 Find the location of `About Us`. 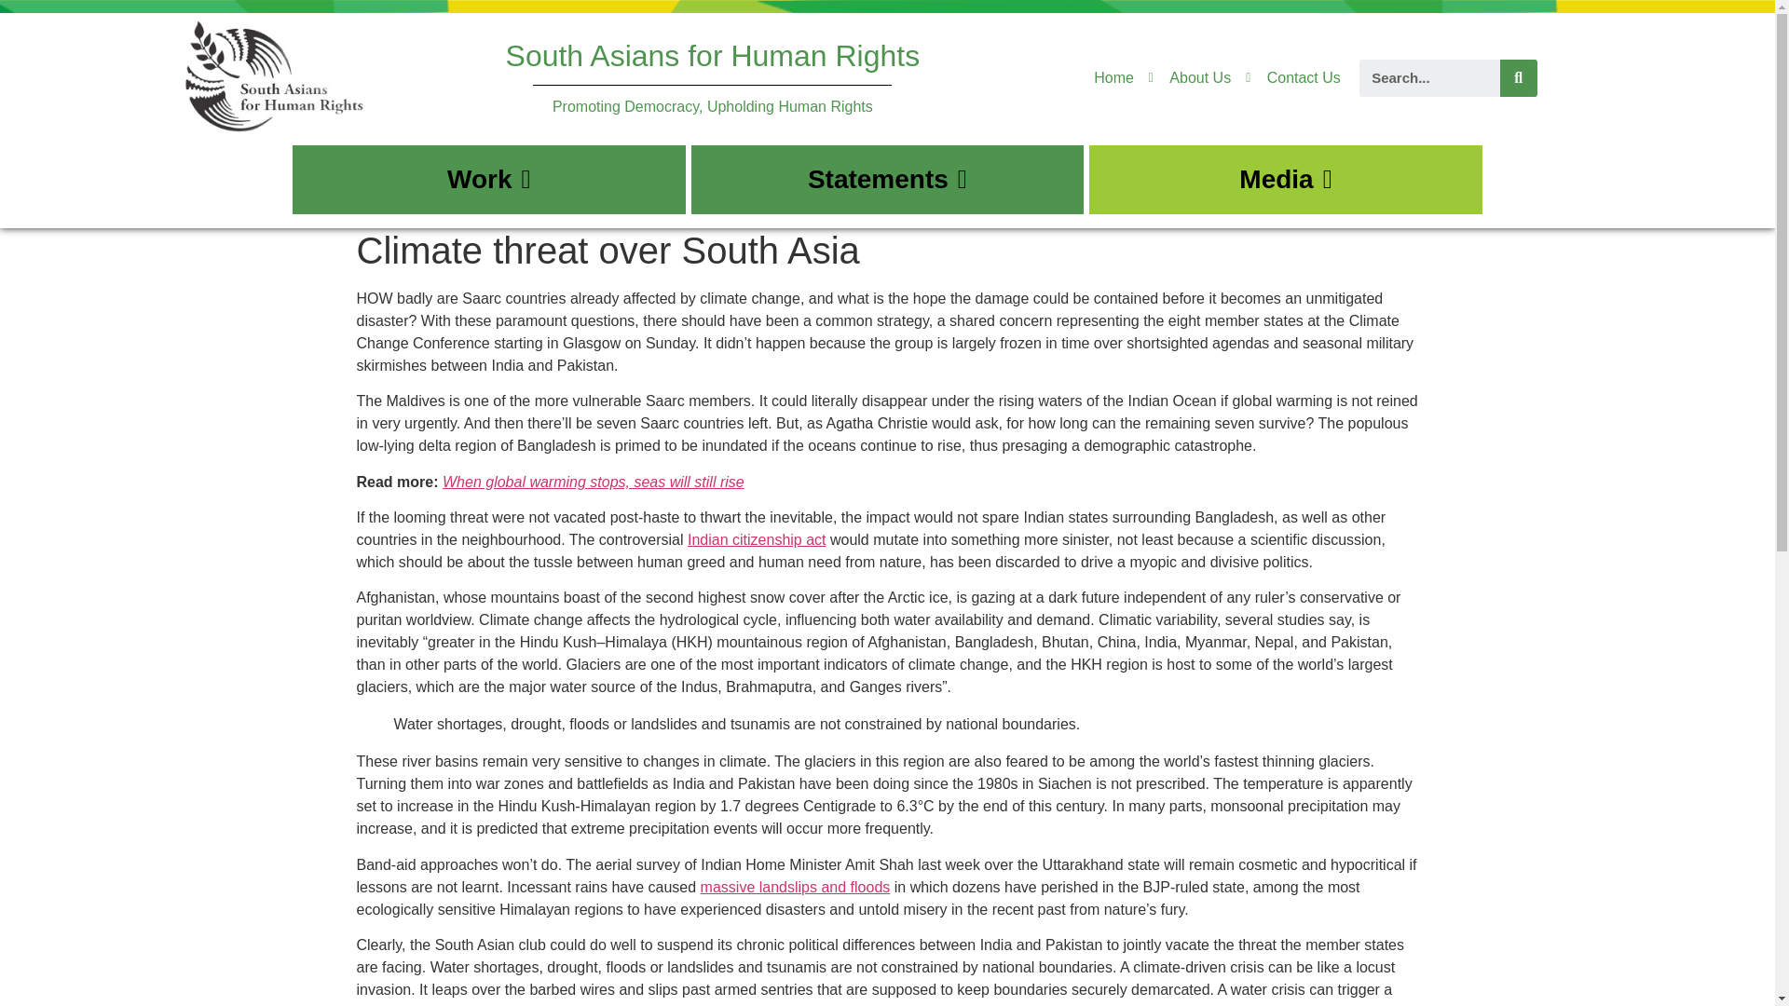

About Us is located at coordinates (1189, 78).